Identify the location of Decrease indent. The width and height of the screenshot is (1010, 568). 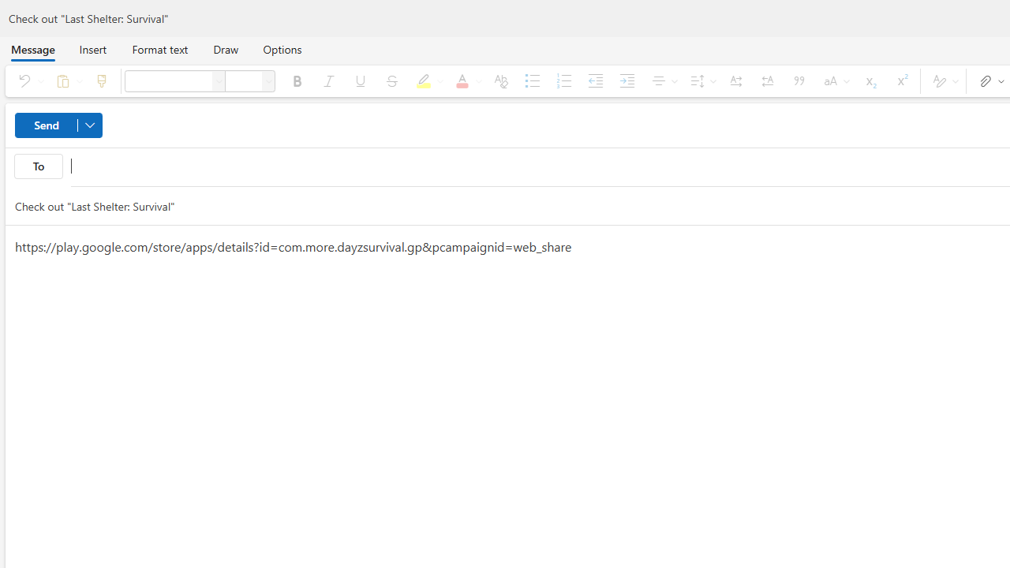
(595, 80).